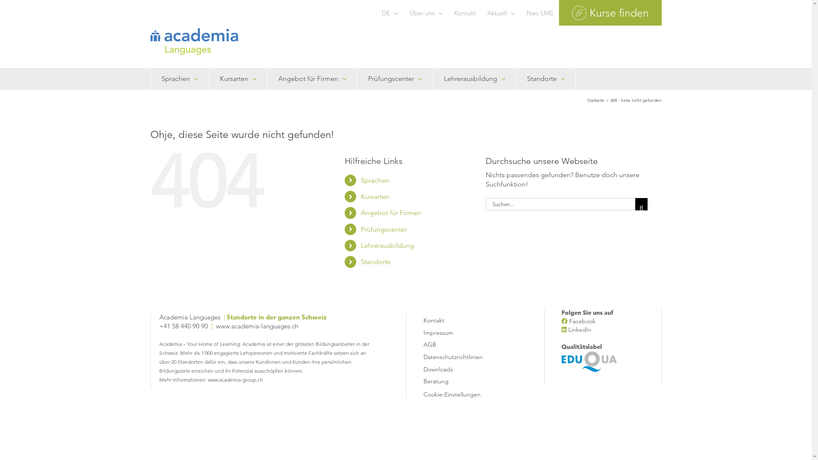  I want to click on Standorte, so click(545, 79).